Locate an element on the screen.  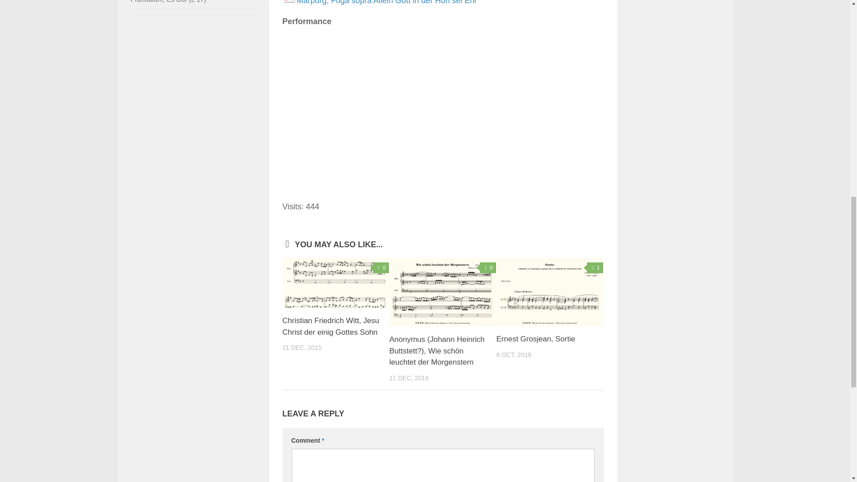
Christian Friedrich Witt, Jesu Christ der einig Gottes Sohn is located at coordinates (330, 326).